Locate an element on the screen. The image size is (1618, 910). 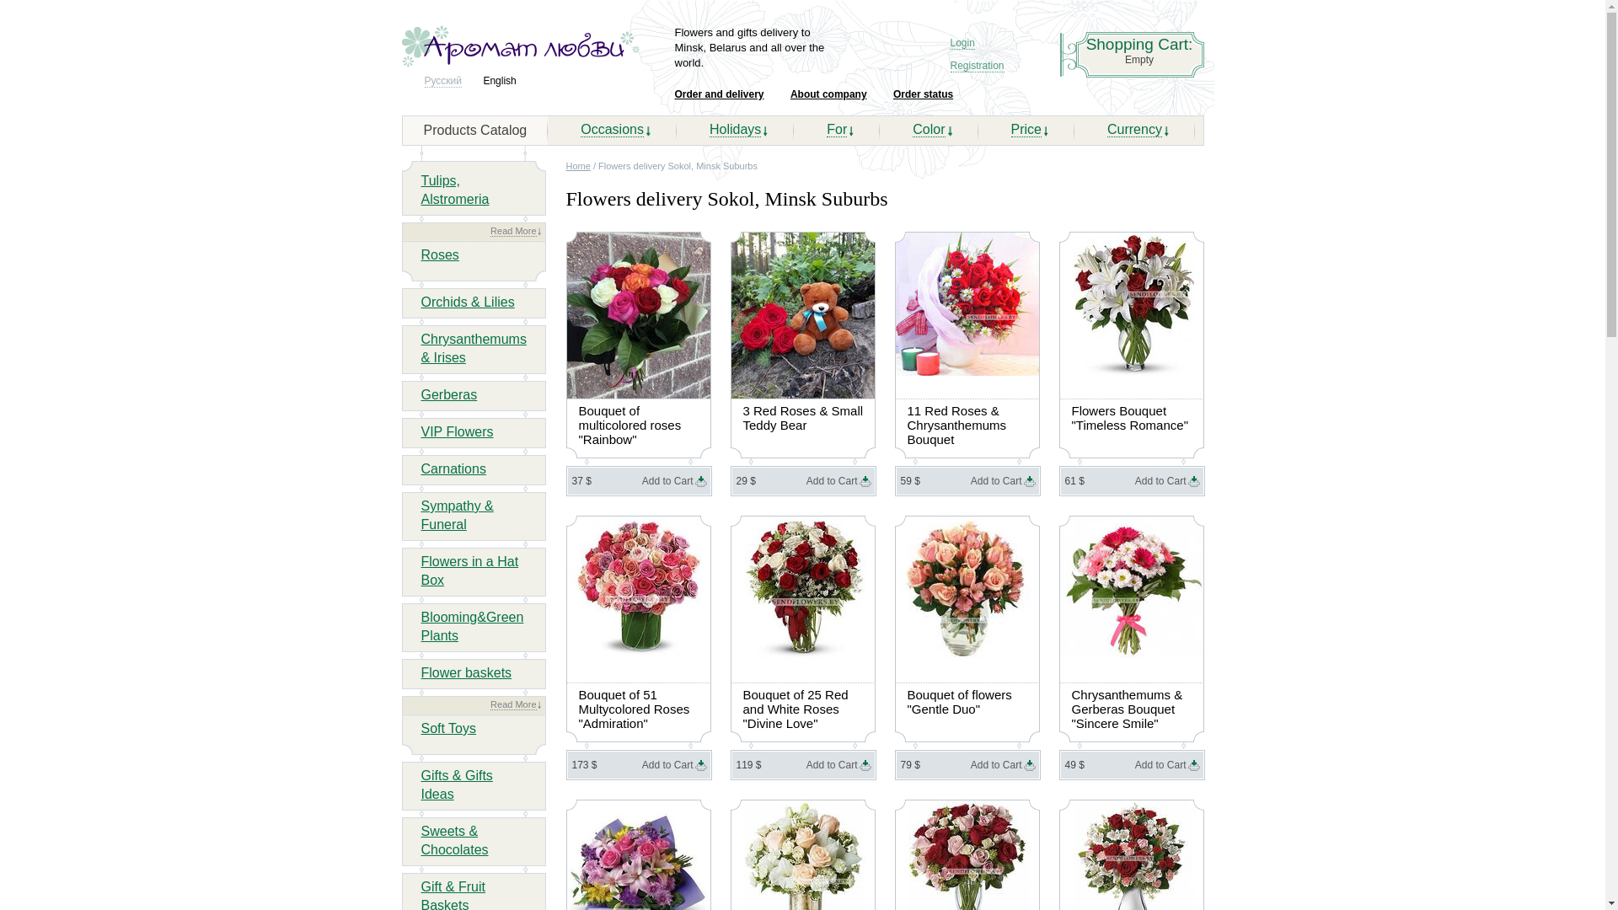
Orchids & Lilies is located at coordinates (469, 302).